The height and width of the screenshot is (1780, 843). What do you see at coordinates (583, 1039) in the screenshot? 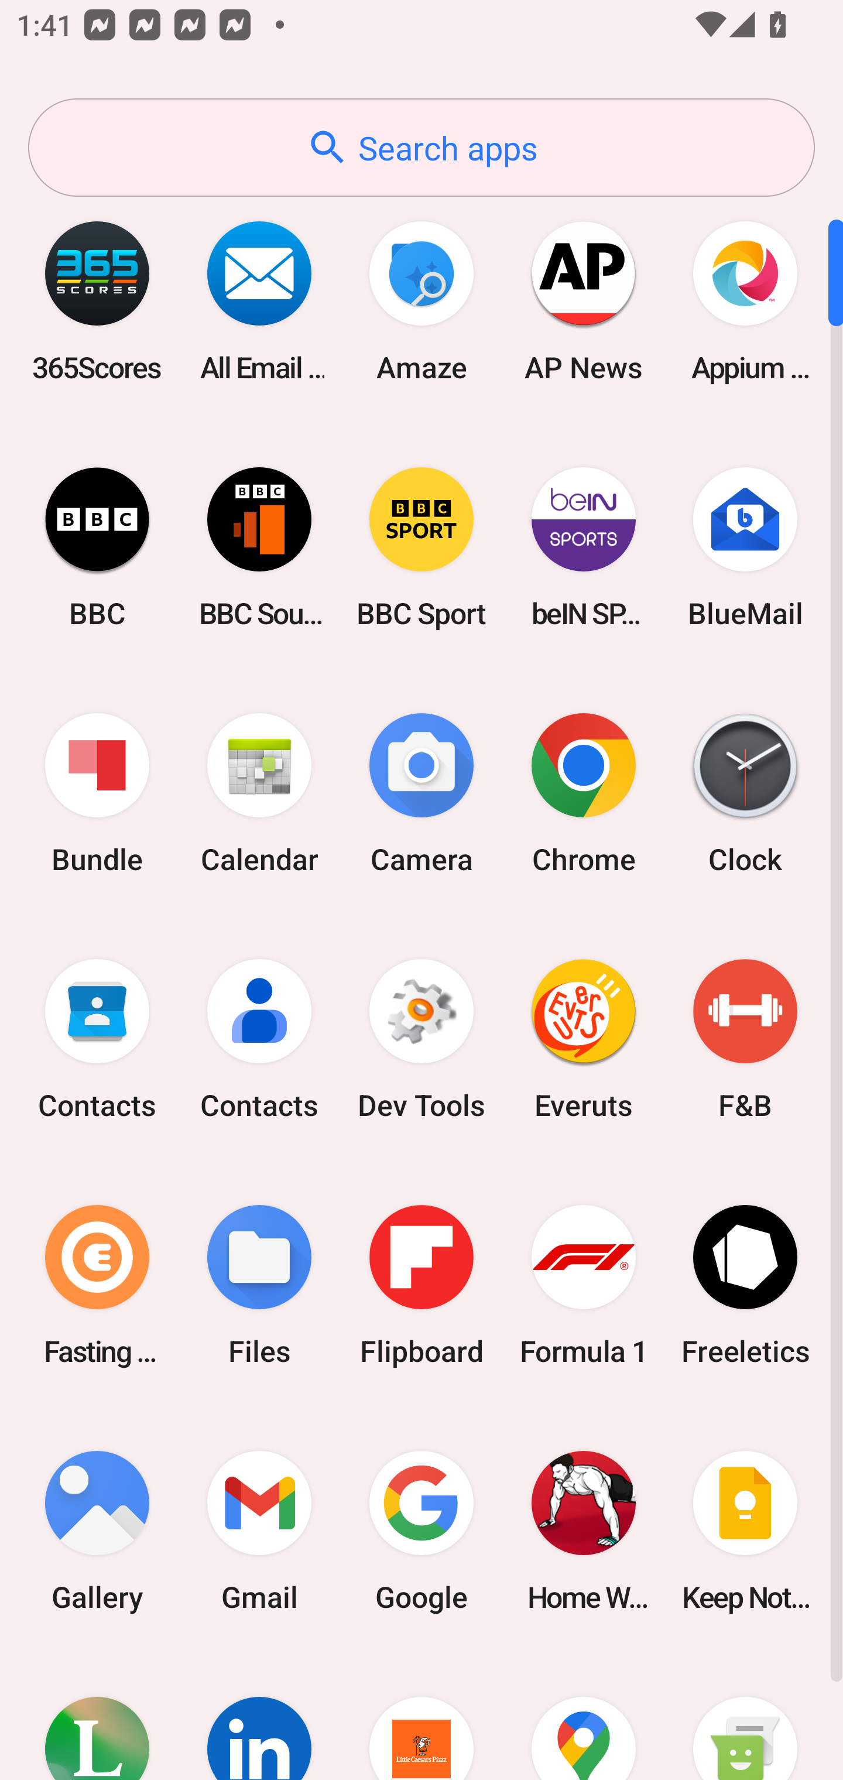
I see `Everuts` at bounding box center [583, 1039].